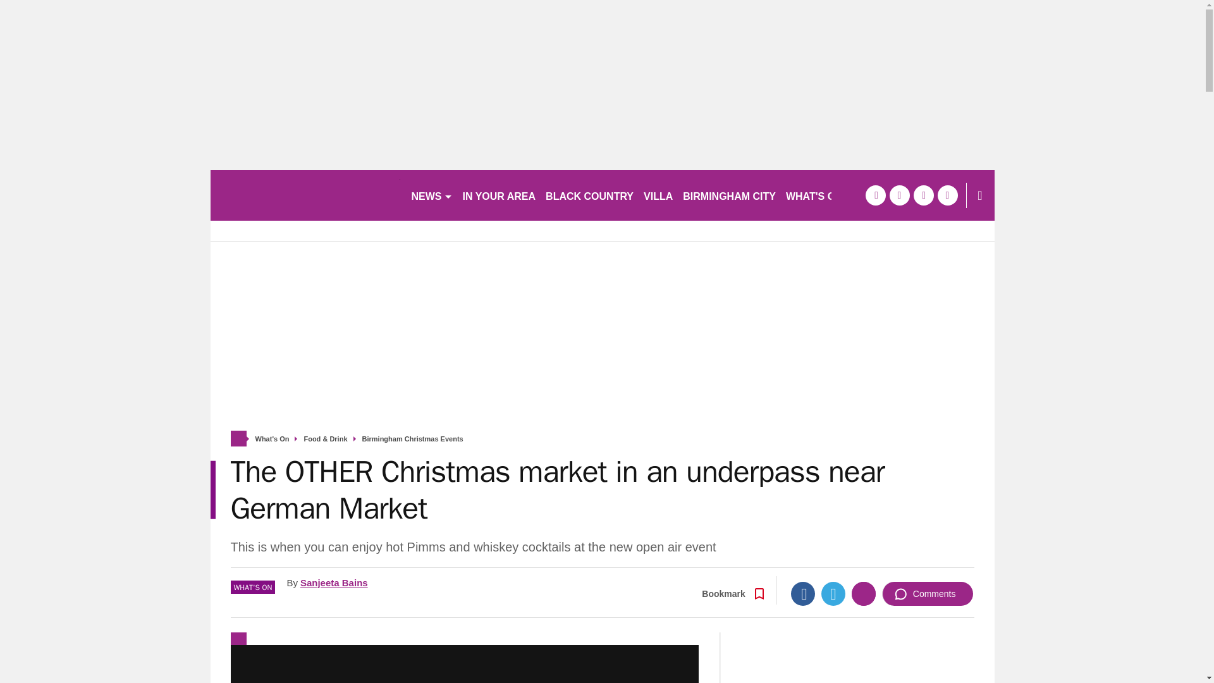 The width and height of the screenshot is (1214, 683). Describe the element at coordinates (819, 195) in the screenshot. I see `WHAT'S ON` at that location.